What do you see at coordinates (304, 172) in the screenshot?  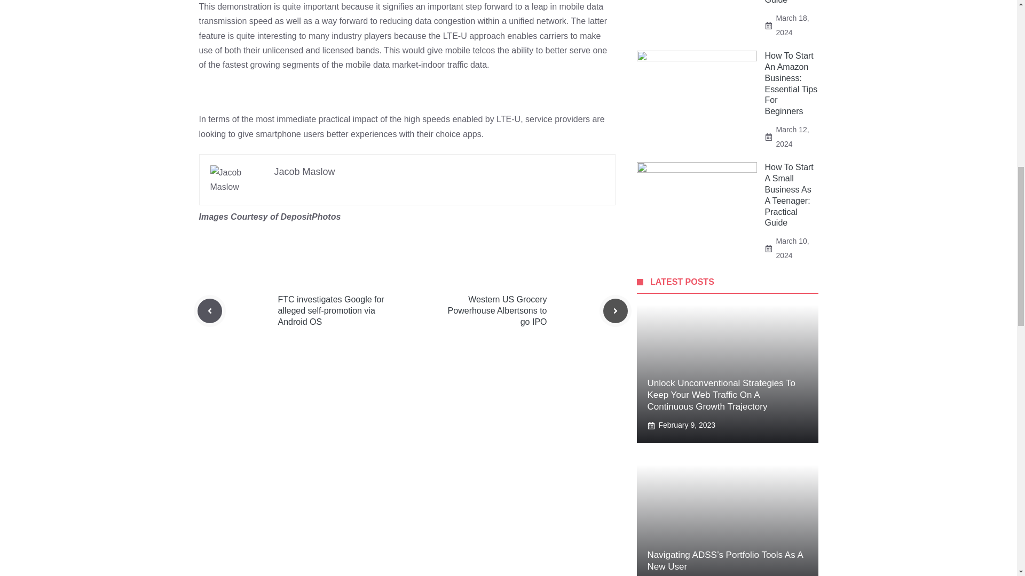 I see `Jacob Maslow` at bounding box center [304, 172].